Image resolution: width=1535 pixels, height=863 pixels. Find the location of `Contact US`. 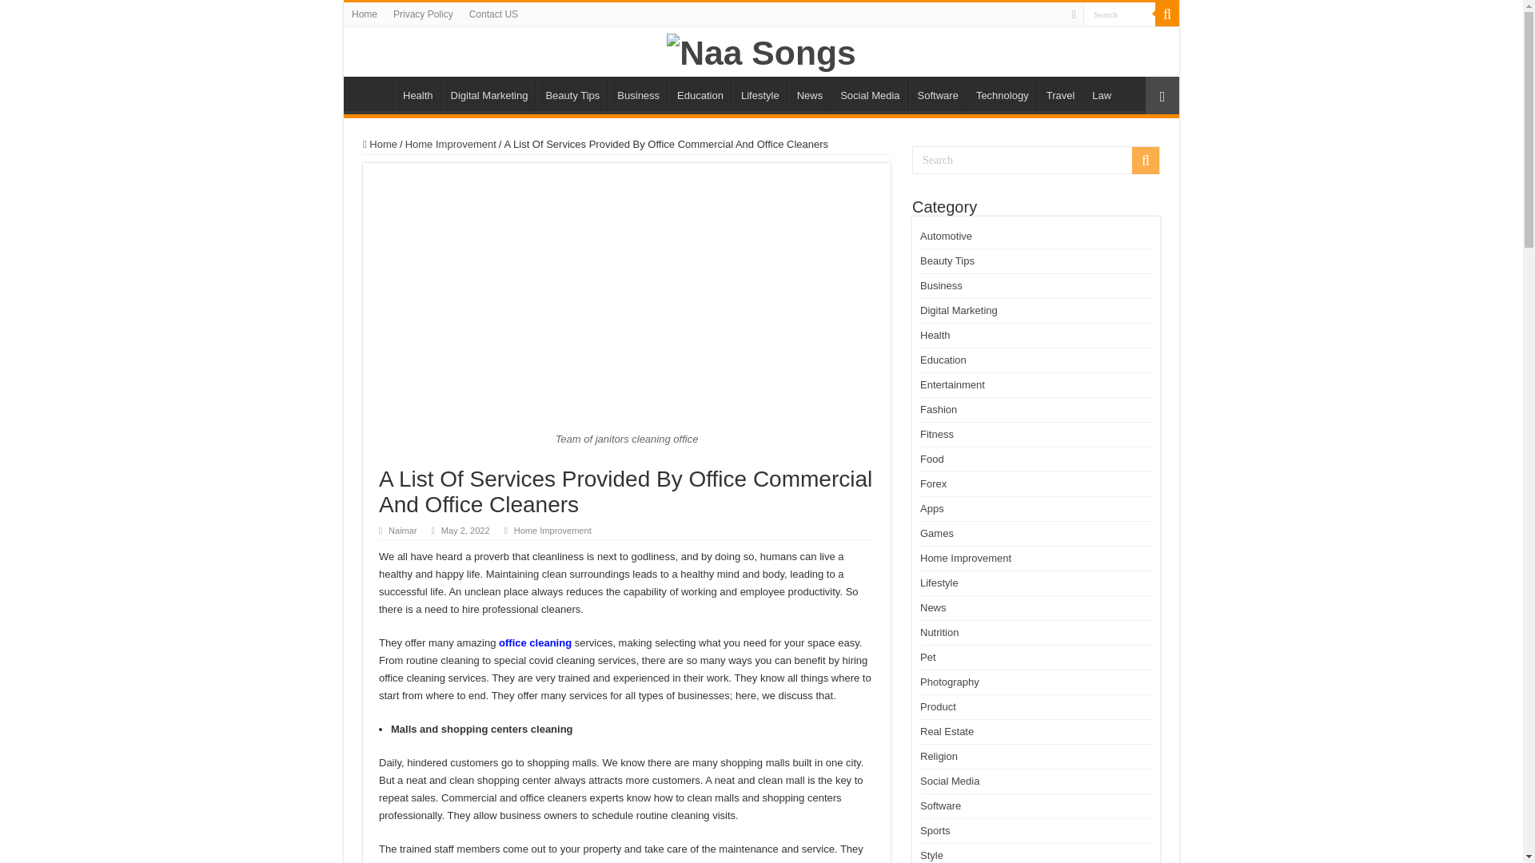

Contact US is located at coordinates (494, 14).